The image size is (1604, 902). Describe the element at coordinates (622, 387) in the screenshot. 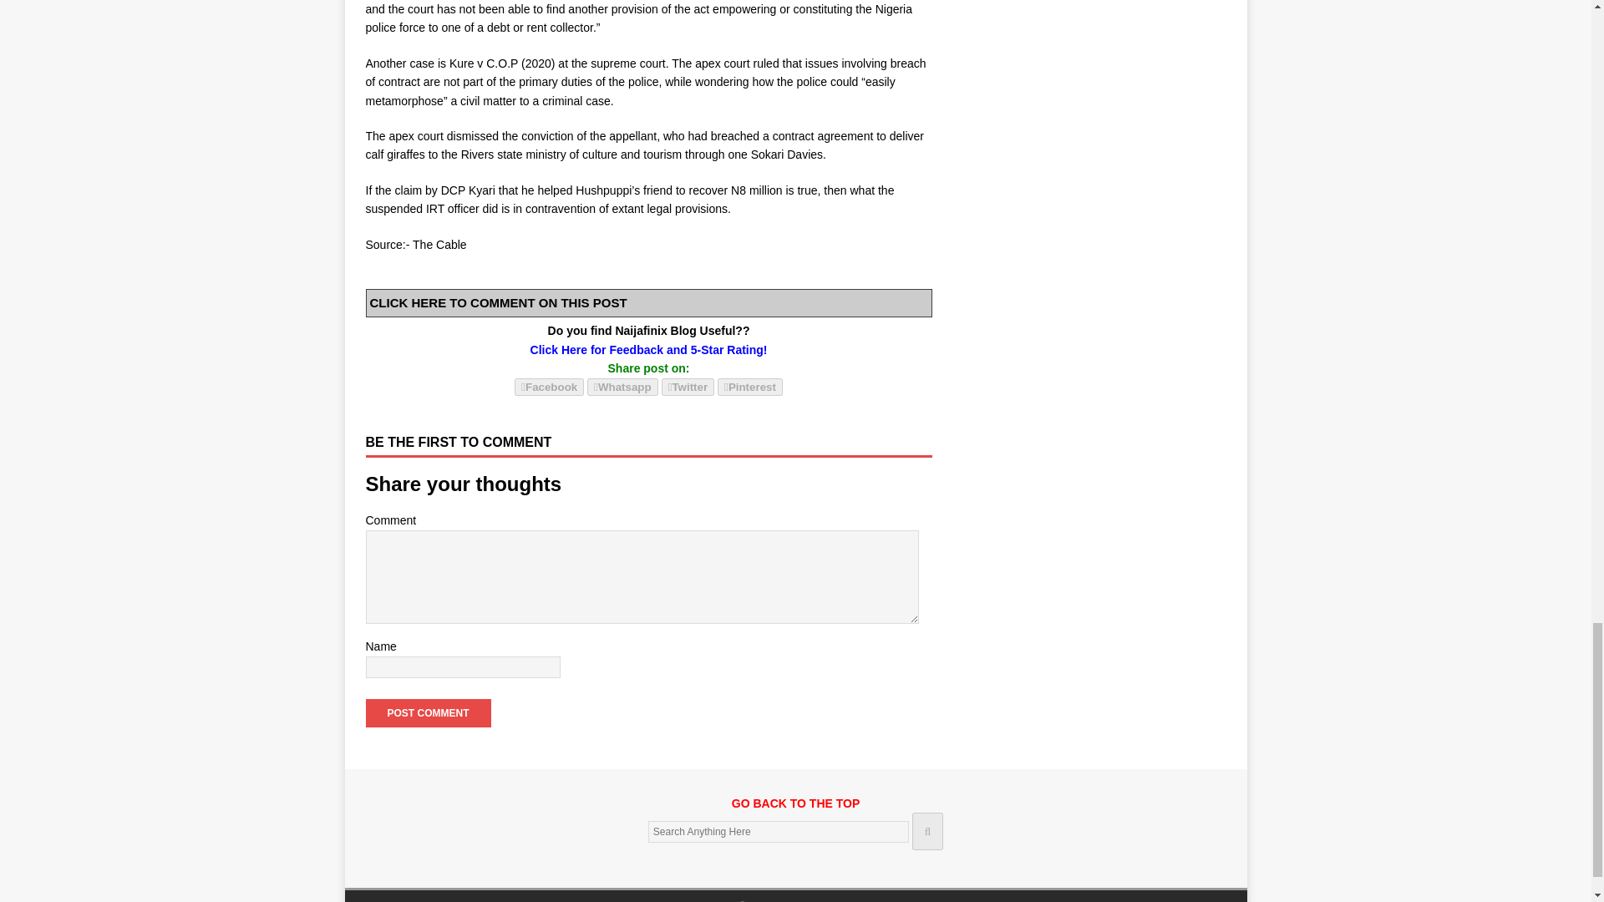

I see `Whatsapp` at that location.